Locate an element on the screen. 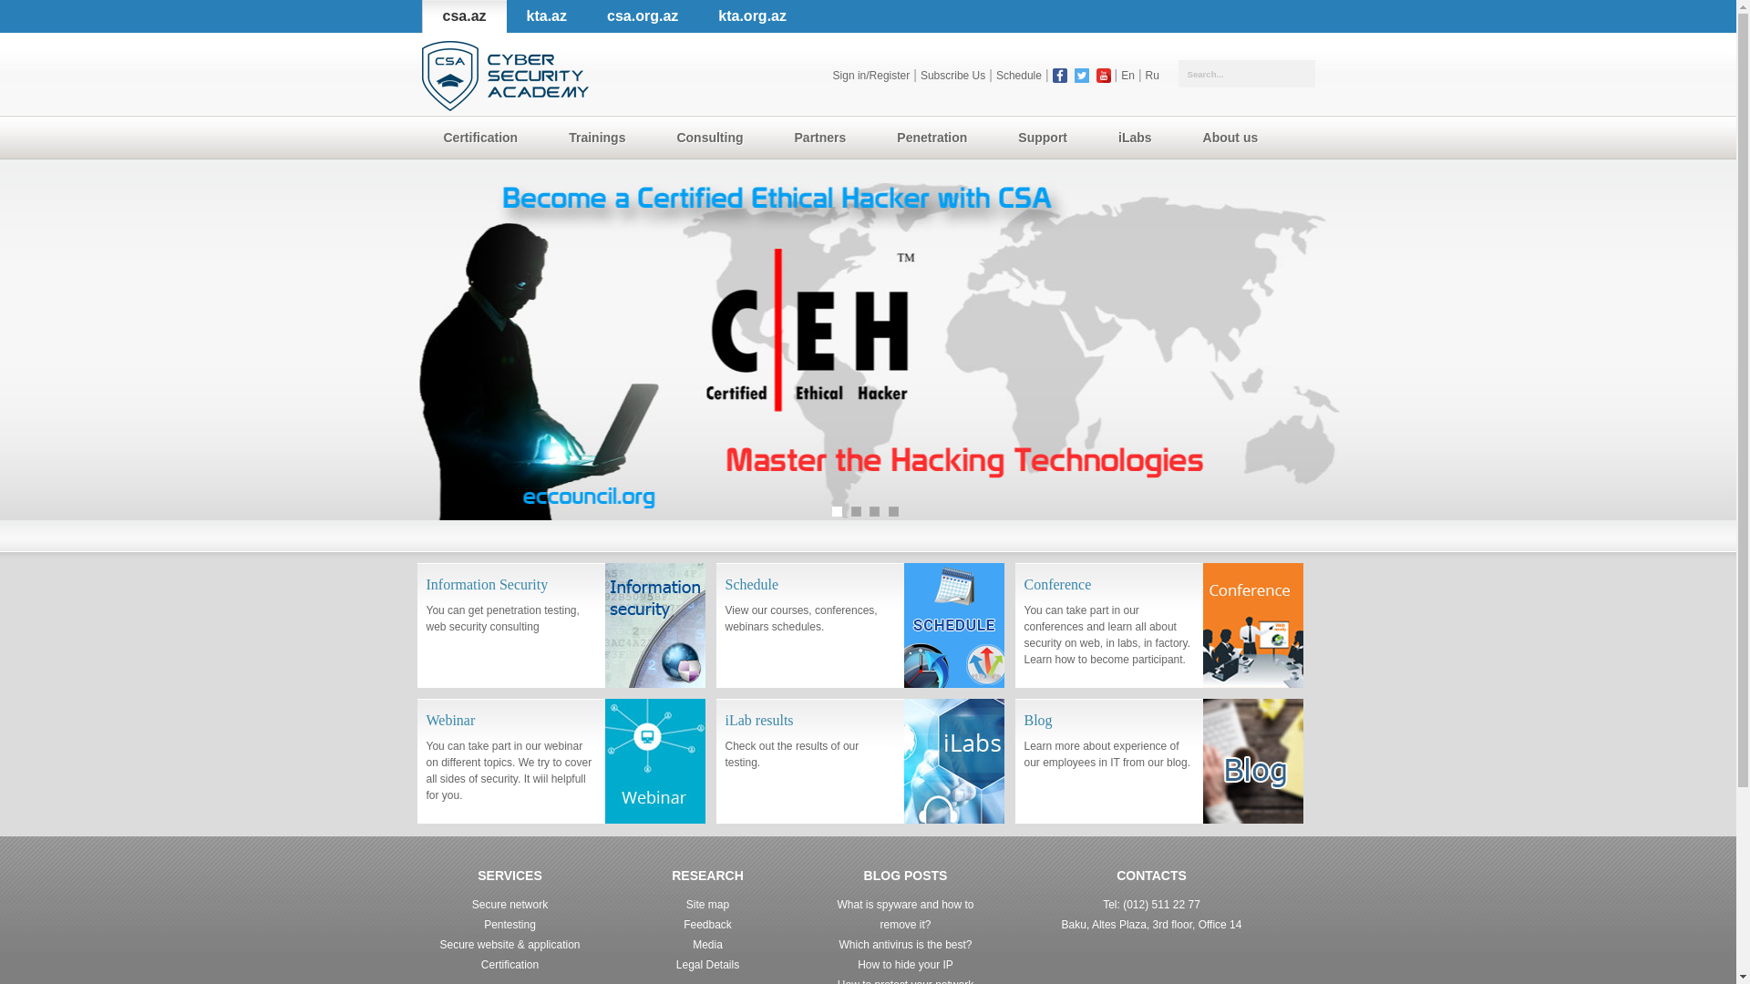 This screenshot has width=1750, height=984. What is spyware and how to remove it? is located at coordinates (905, 915).